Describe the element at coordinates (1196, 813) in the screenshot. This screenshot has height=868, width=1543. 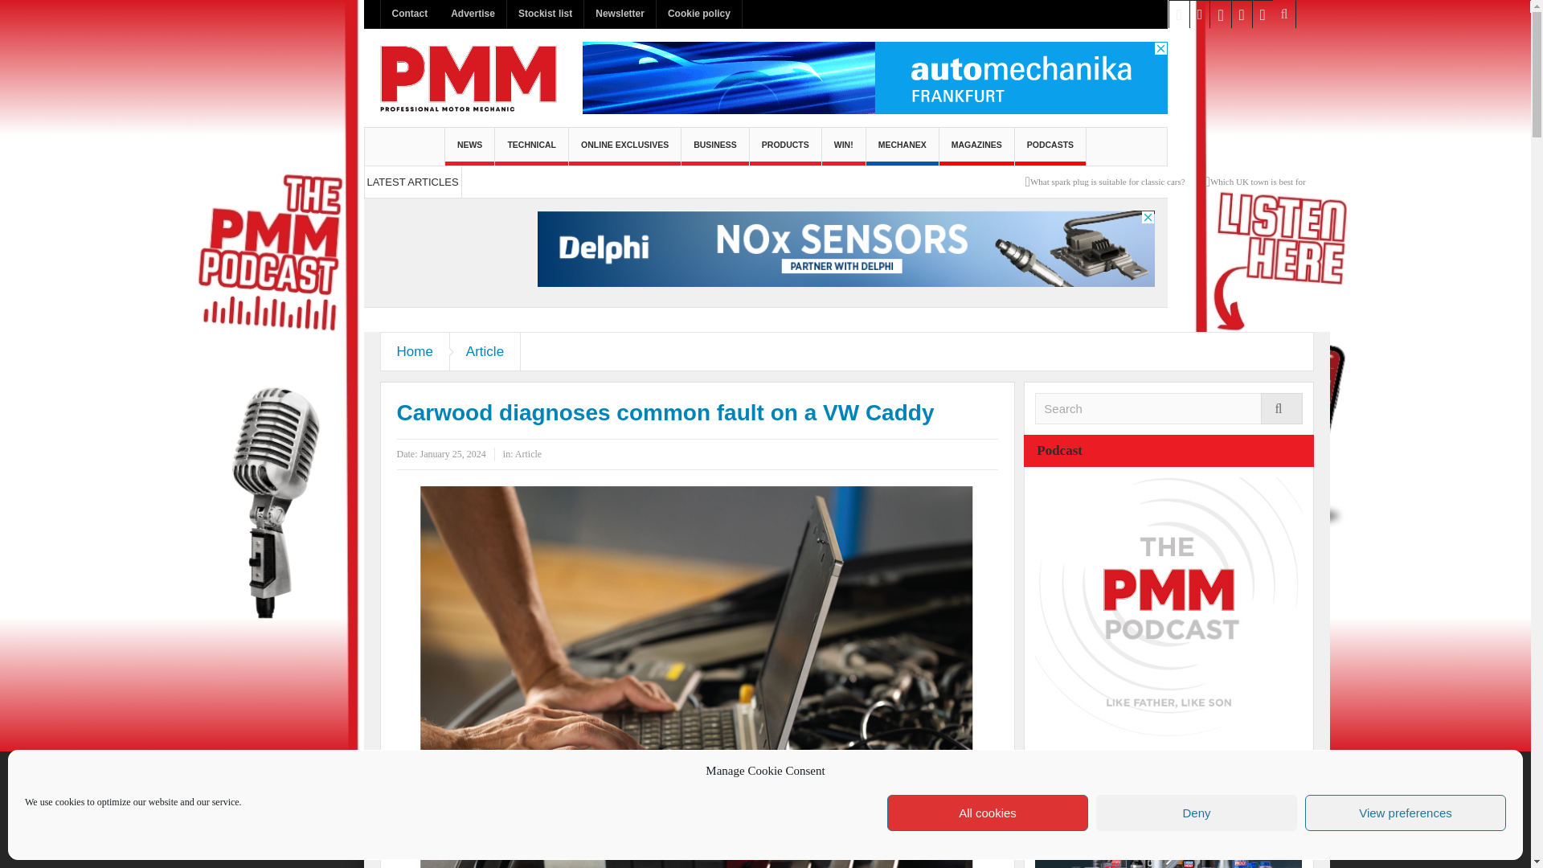
I see `Deny` at that location.